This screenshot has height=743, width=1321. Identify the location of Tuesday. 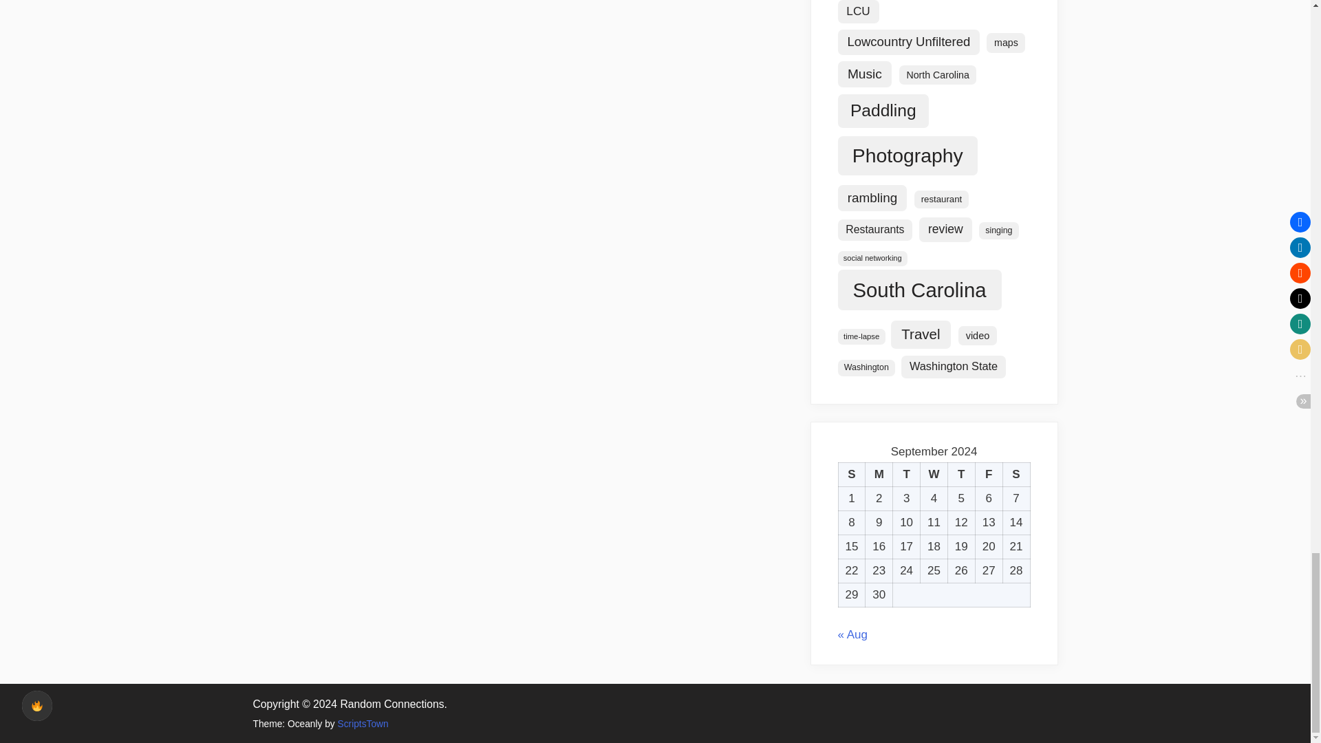
(907, 475).